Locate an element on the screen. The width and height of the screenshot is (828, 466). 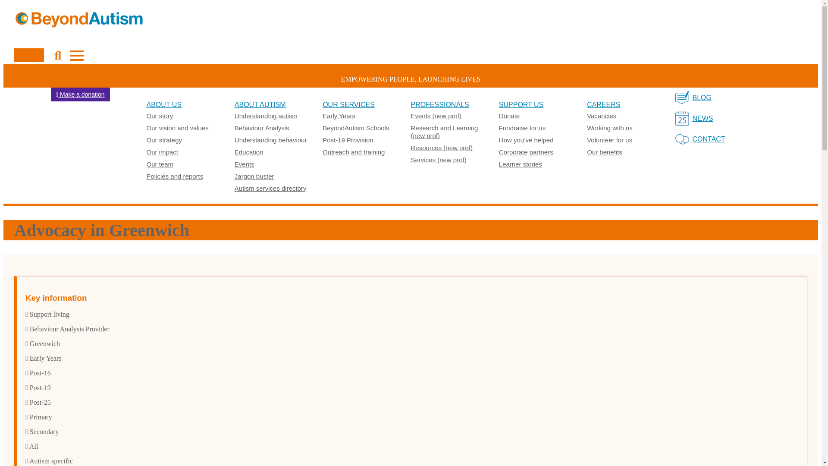
Donate is located at coordinates (28, 55).